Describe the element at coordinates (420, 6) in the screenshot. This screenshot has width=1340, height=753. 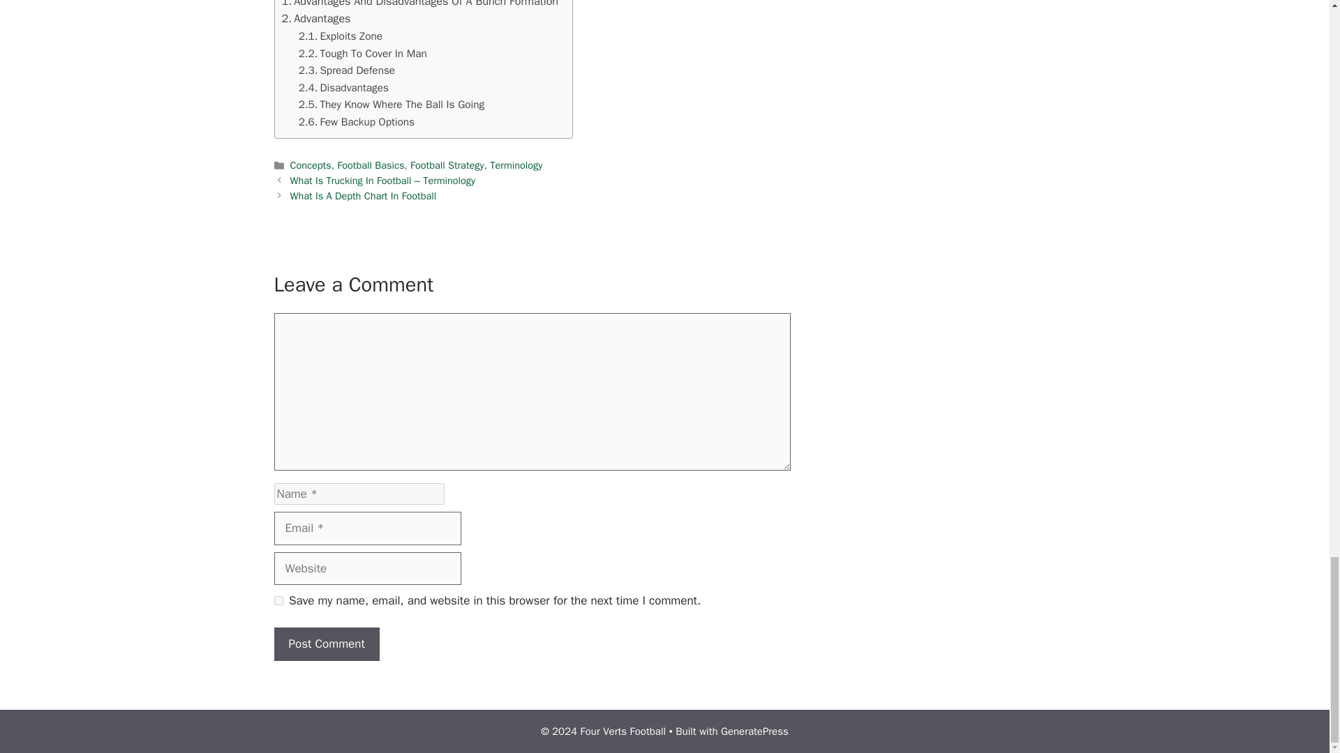
I see `Advantages And Disadvantages Of A Bunch Formation` at that location.